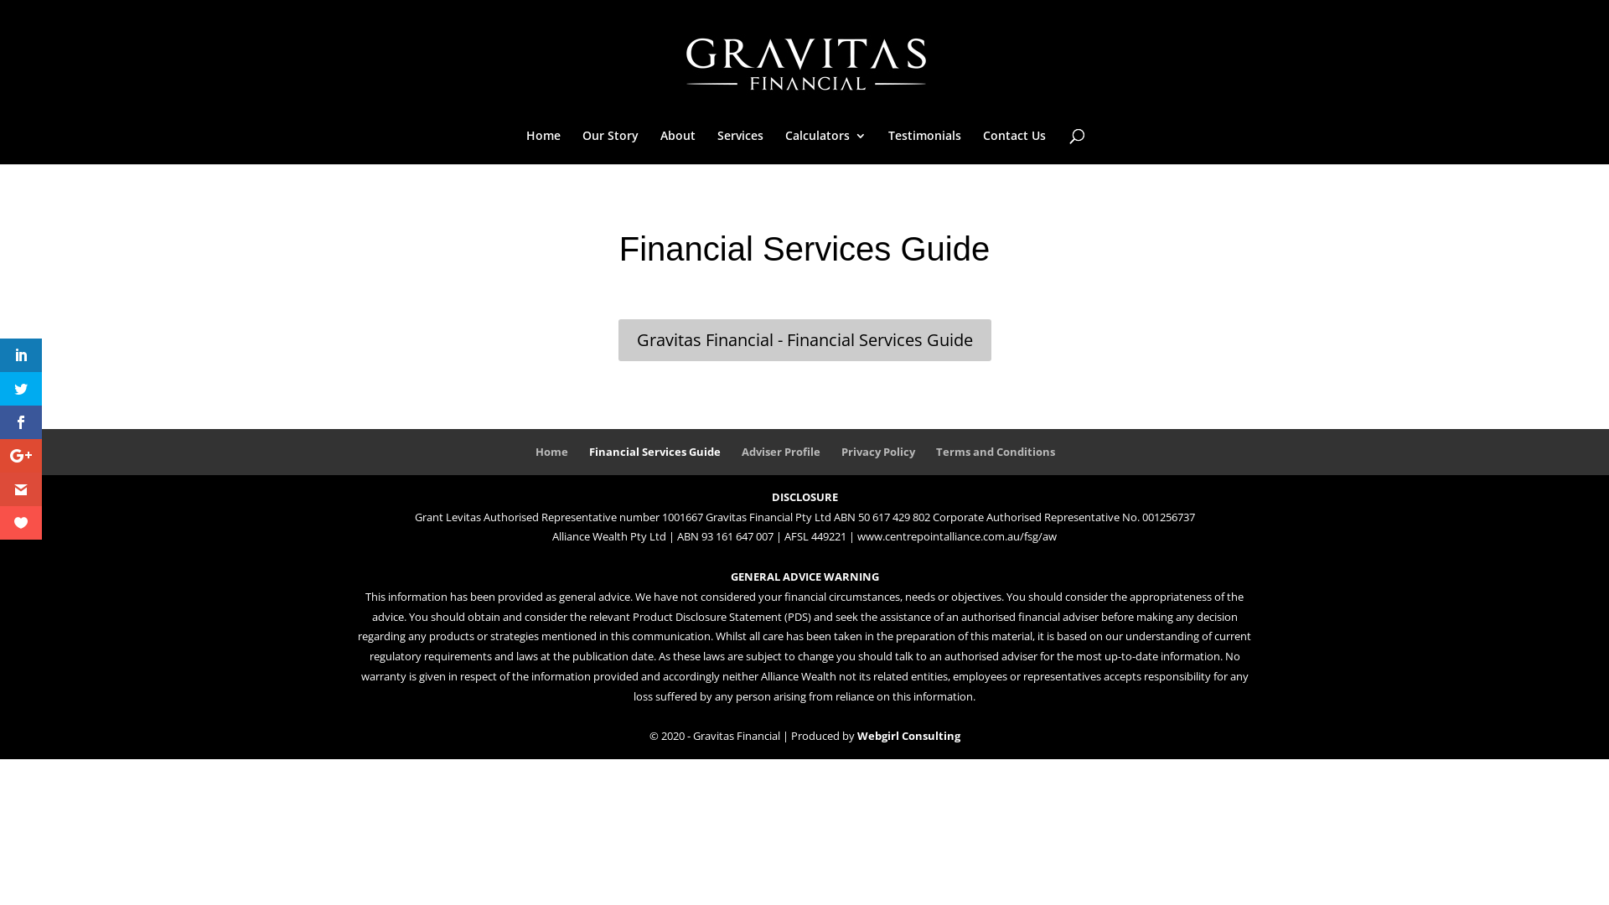  Describe the element at coordinates (878, 452) in the screenshot. I see `Privacy Policy` at that location.